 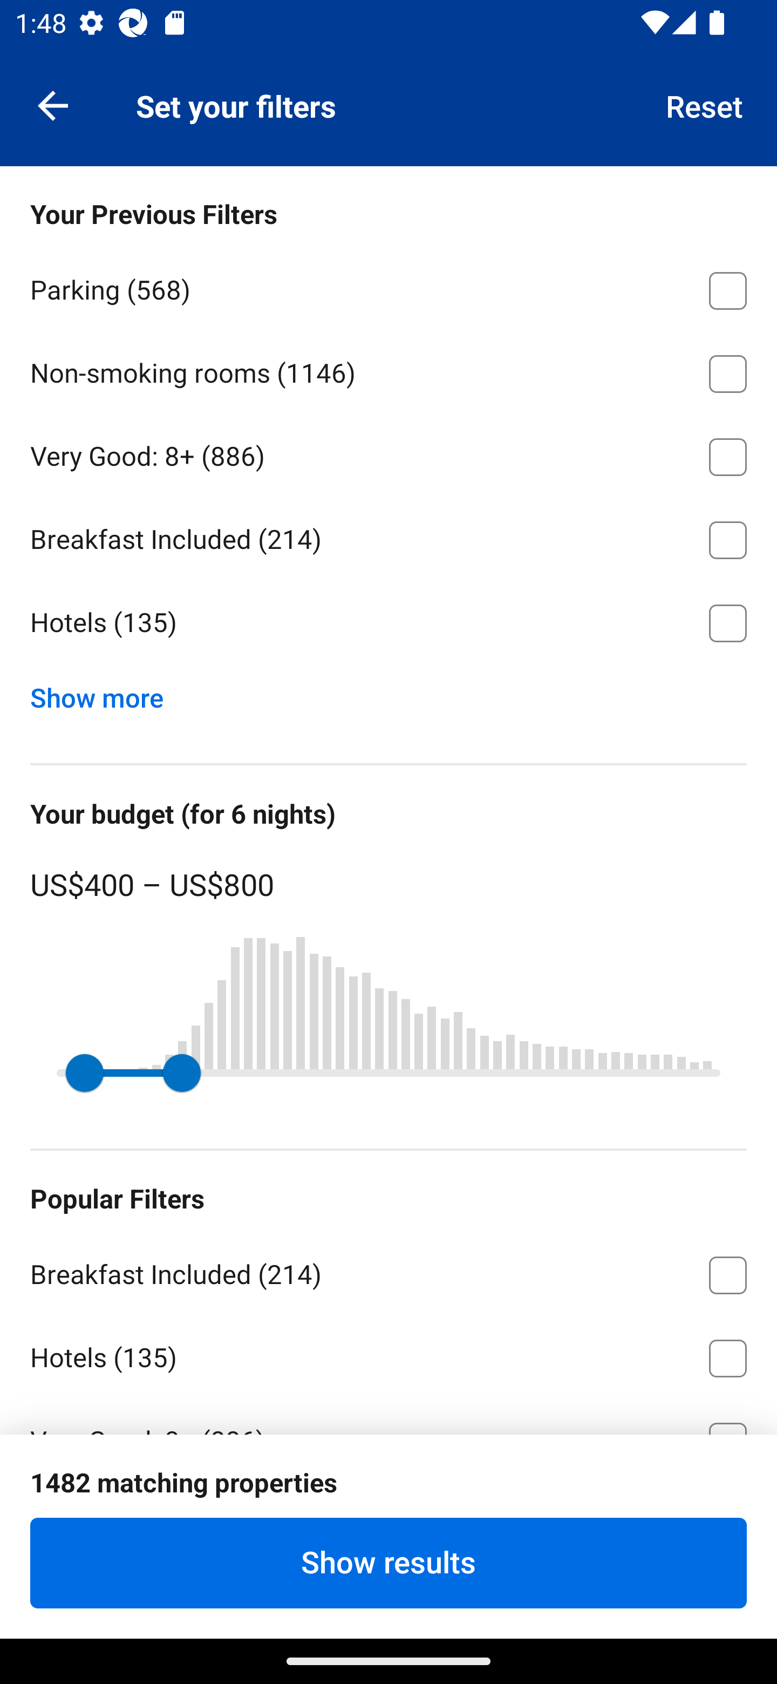 I want to click on Show more, so click(x=105, y=693).